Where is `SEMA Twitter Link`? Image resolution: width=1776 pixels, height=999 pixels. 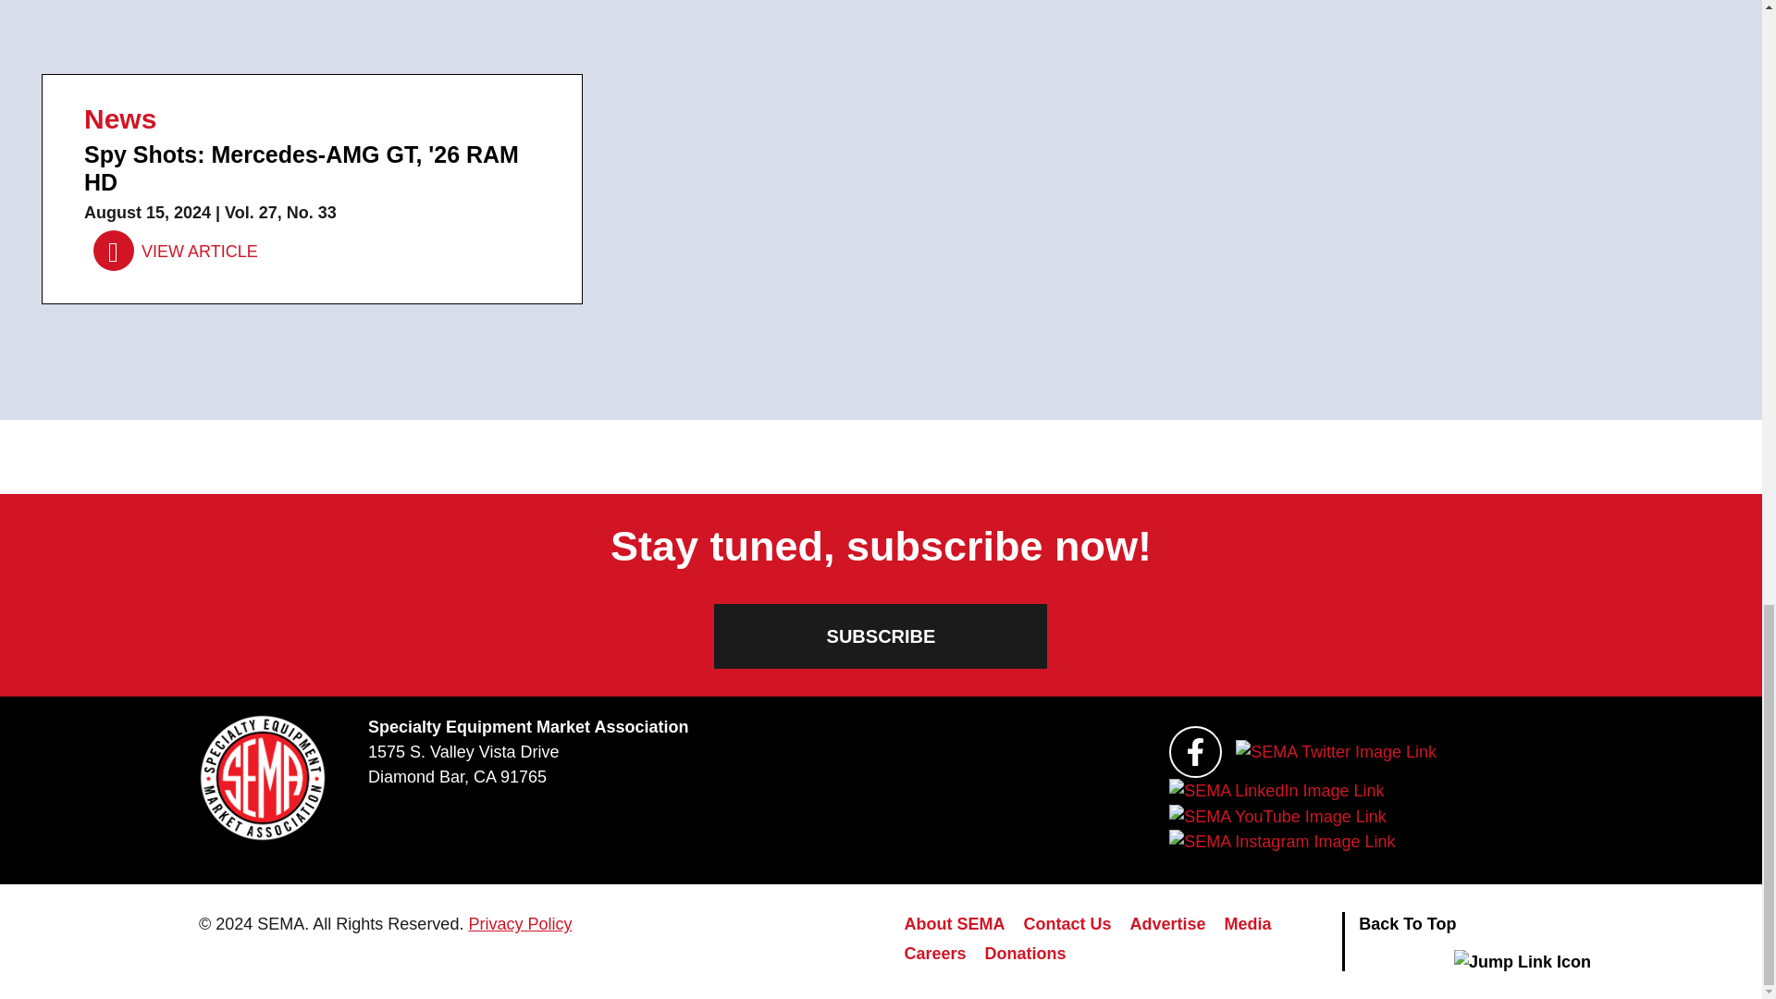
SEMA Twitter Link is located at coordinates (1336, 752).